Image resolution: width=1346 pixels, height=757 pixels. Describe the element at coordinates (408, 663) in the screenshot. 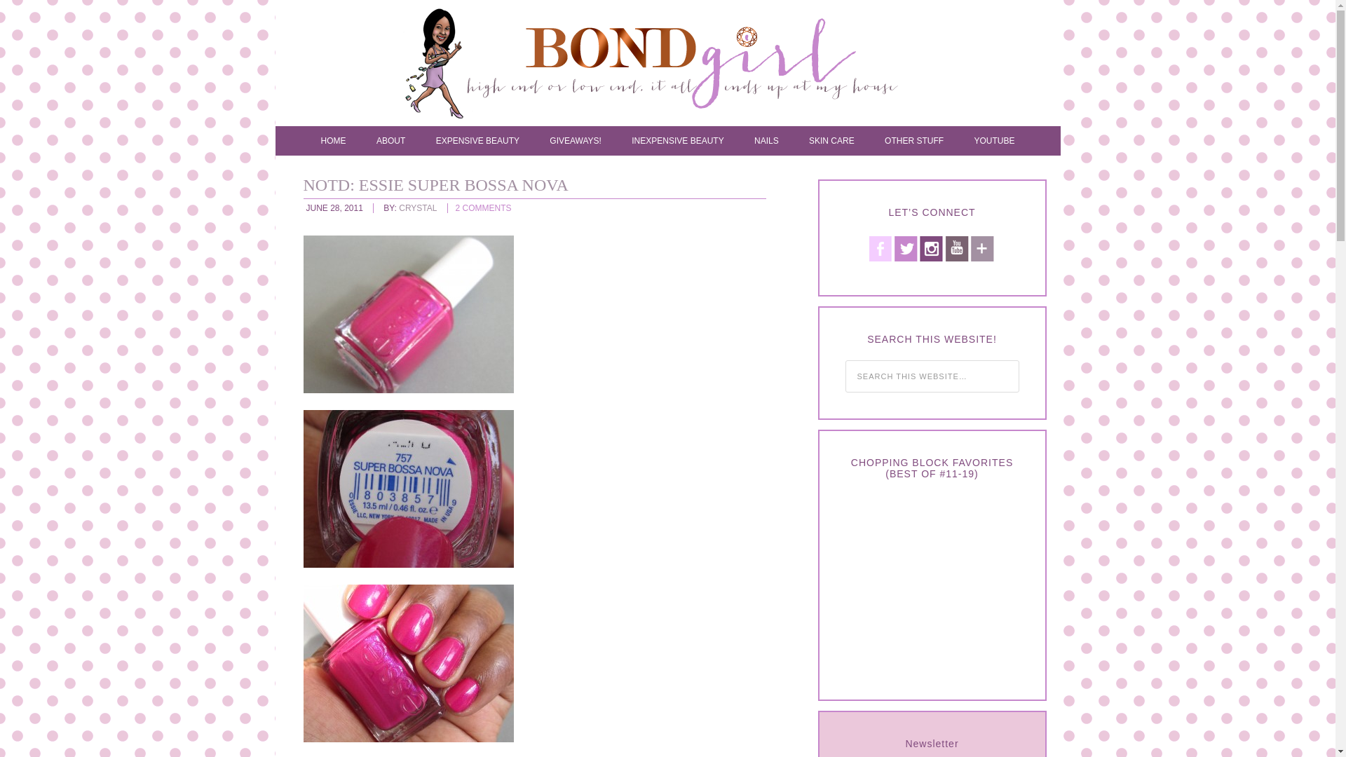

I see `essie super bossa nova on nails` at that location.